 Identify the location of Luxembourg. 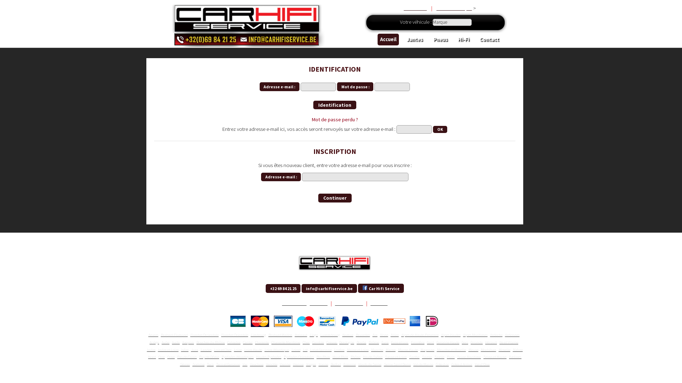
(330, 335).